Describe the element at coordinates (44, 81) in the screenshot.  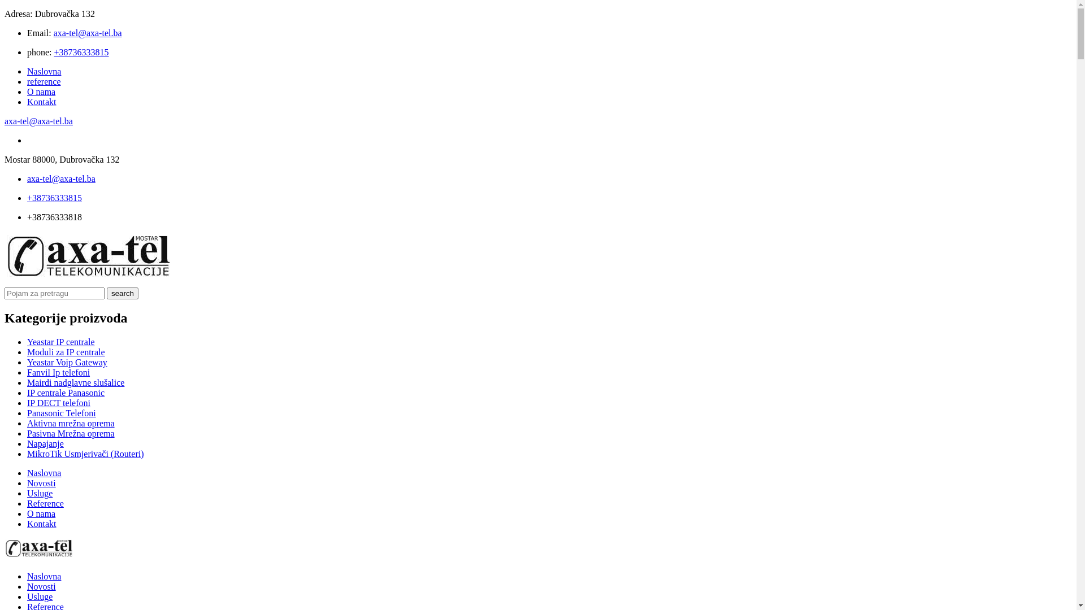
I see `reference` at that location.